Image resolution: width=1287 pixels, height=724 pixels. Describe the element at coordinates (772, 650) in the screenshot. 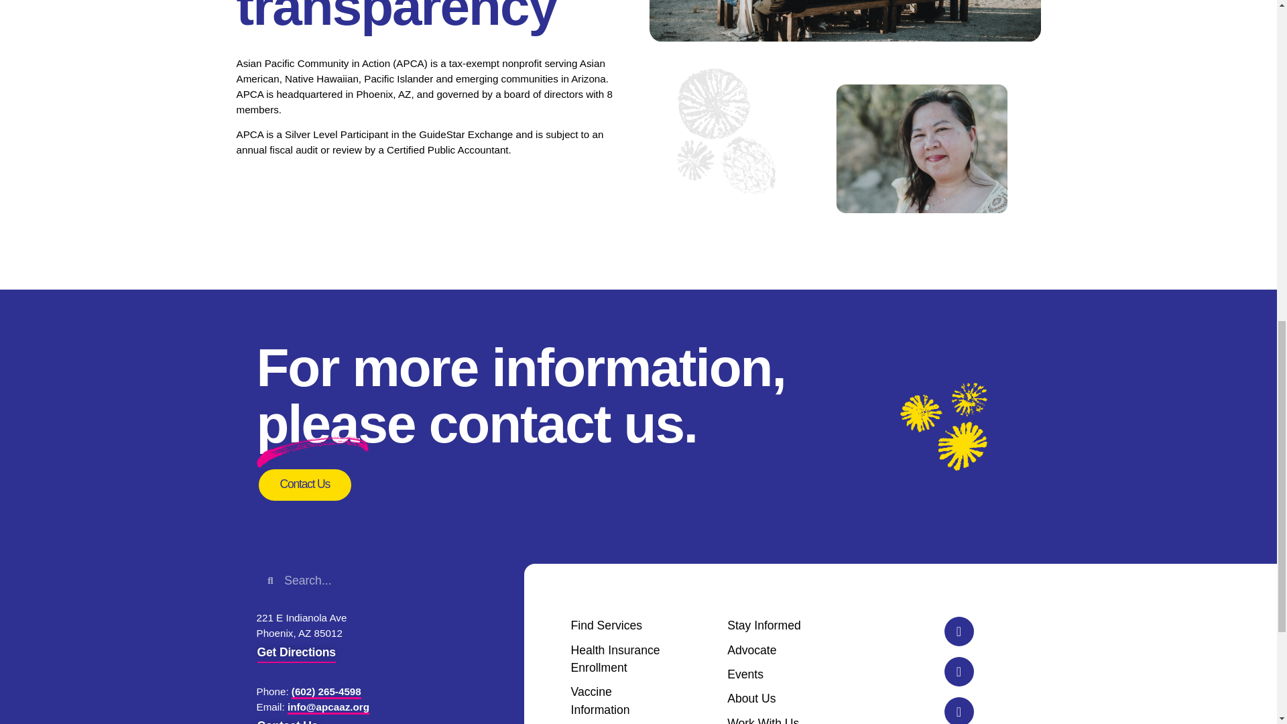

I see `Advocate` at that location.